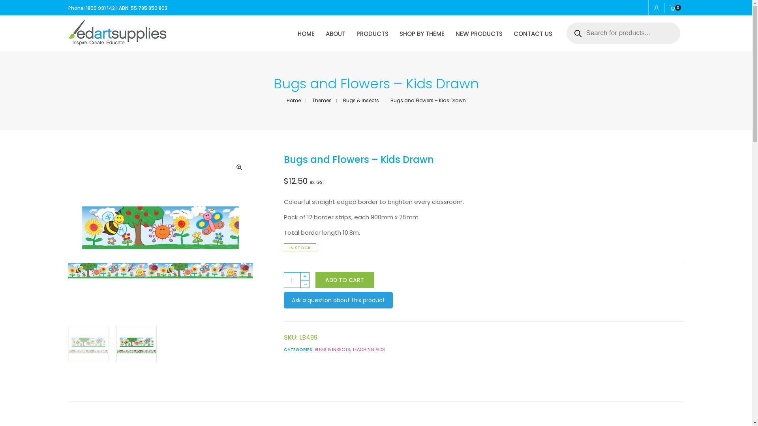 Image resolution: width=758 pixels, height=426 pixels. Describe the element at coordinates (160, 236) in the screenshot. I see `Bugs and Flowers - Kids Drawn` at that location.